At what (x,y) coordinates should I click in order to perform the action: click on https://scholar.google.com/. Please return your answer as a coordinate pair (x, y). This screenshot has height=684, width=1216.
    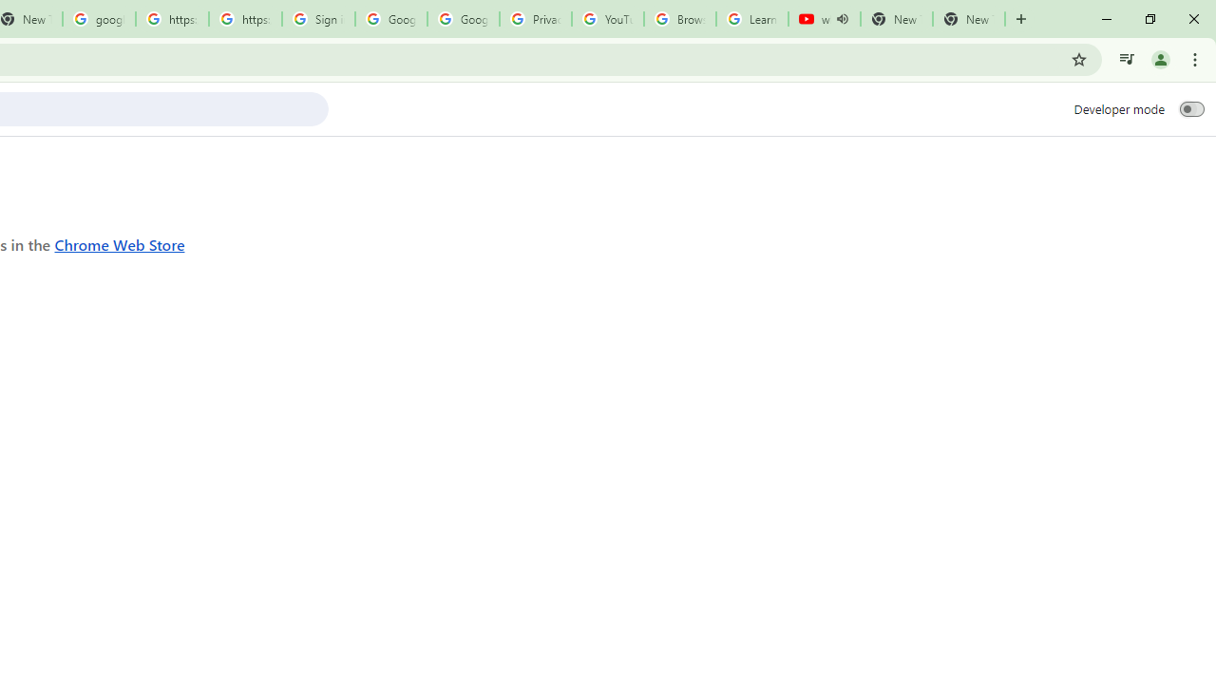
    Looking at the image, I should click on (173, 19).